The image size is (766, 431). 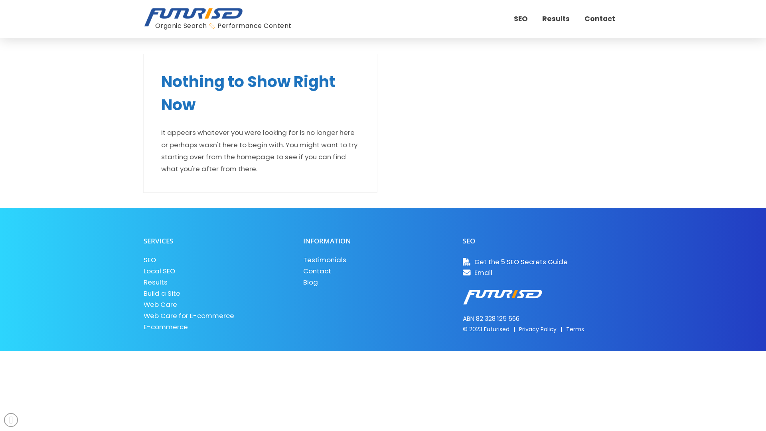 I want to click on SEO, so click(x=469, y=241).